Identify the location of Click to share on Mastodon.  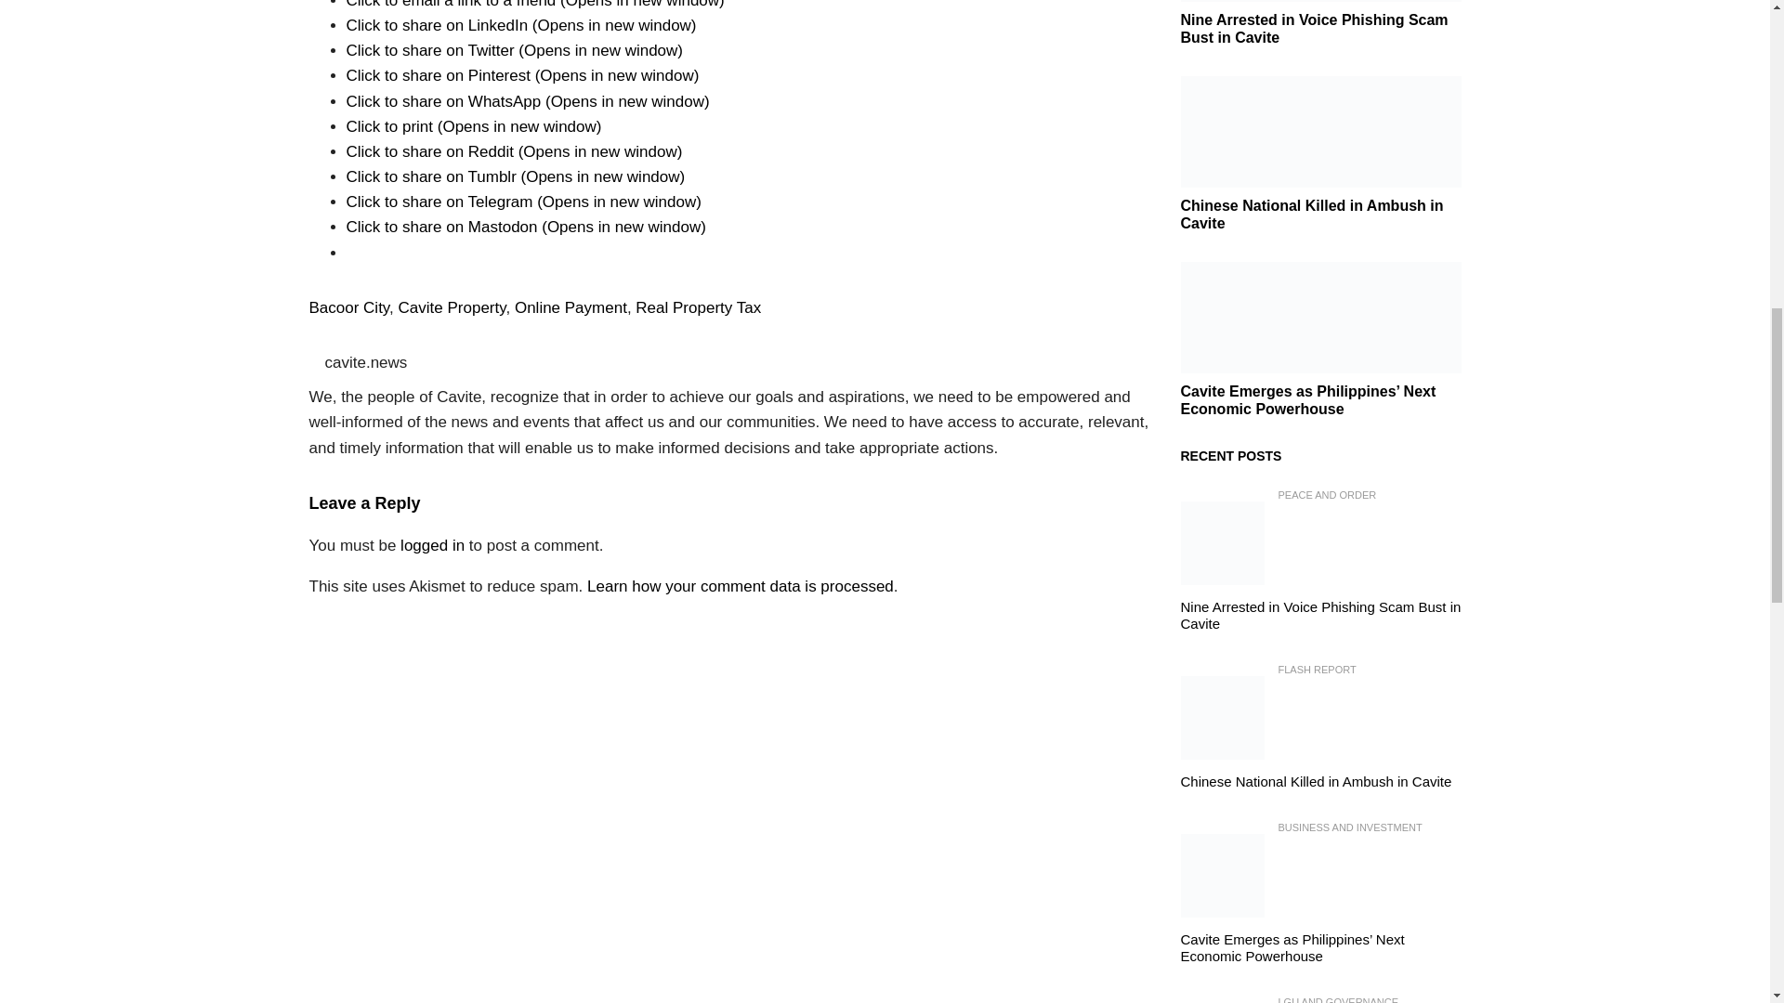
(525, 227).